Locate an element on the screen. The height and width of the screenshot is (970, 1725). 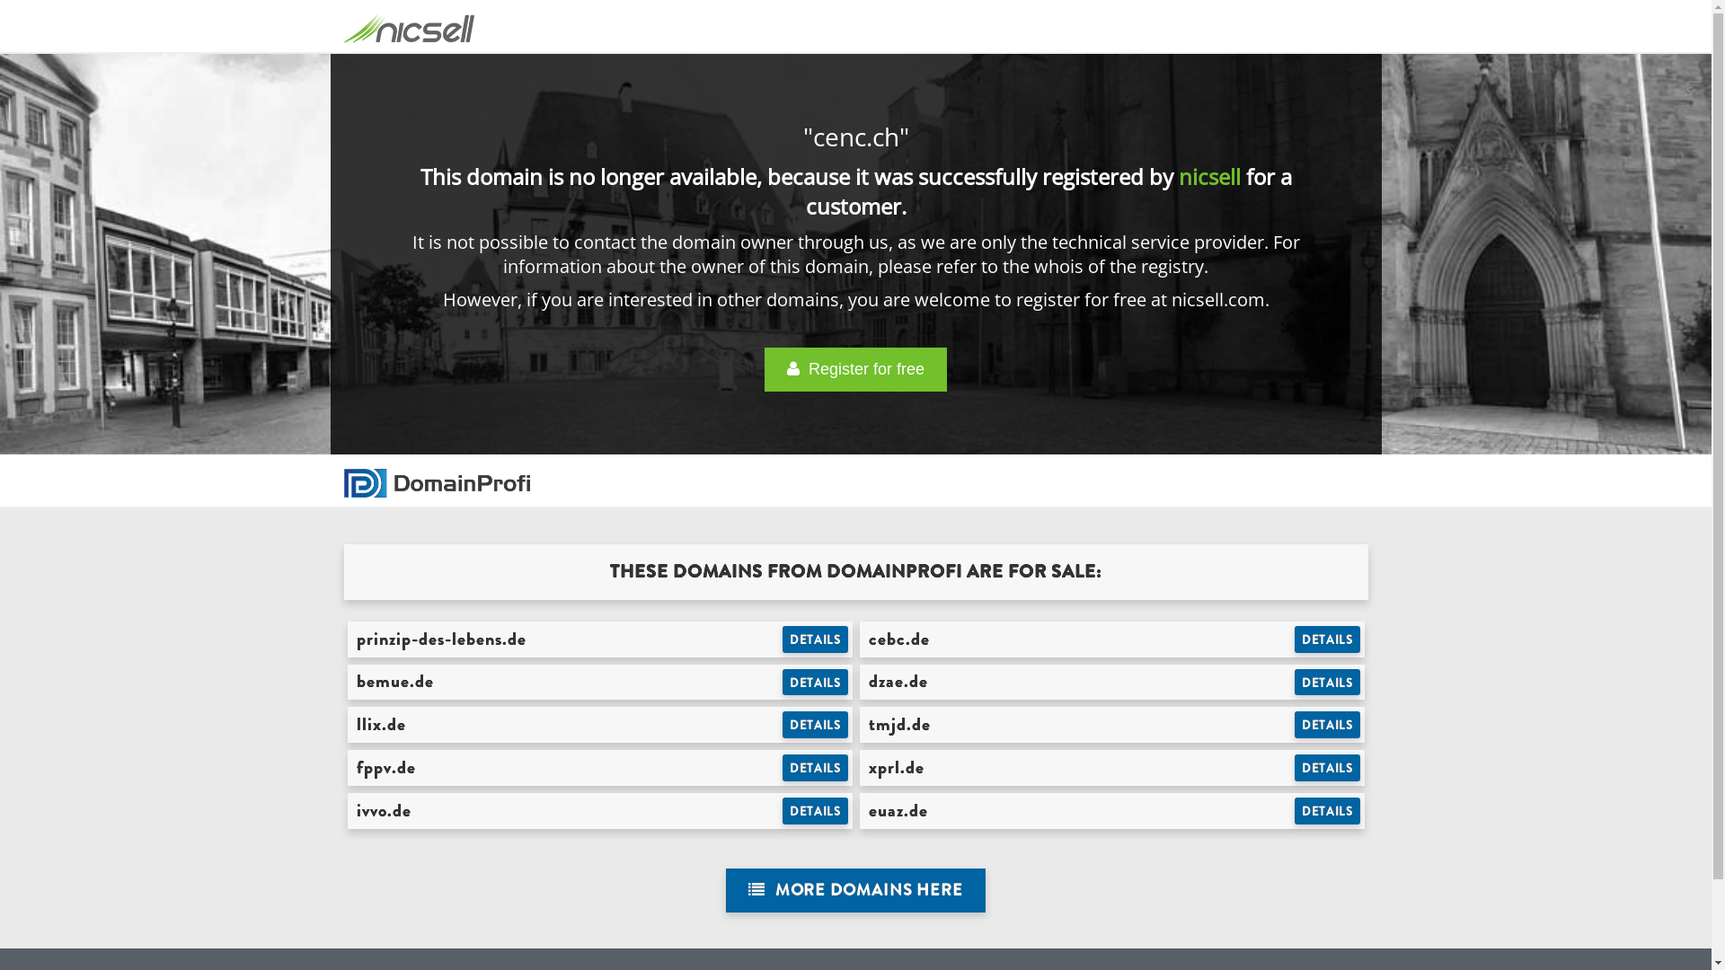
DETAILS is located at coordinates (816, 768).